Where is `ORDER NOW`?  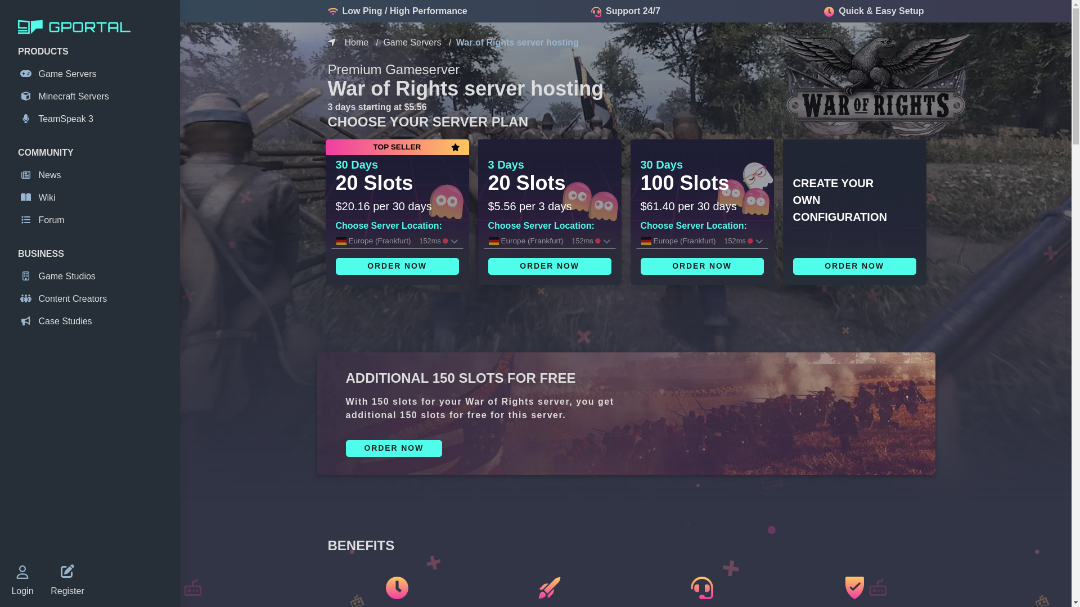 ORDER NOW is located at coordinates (854, 266).